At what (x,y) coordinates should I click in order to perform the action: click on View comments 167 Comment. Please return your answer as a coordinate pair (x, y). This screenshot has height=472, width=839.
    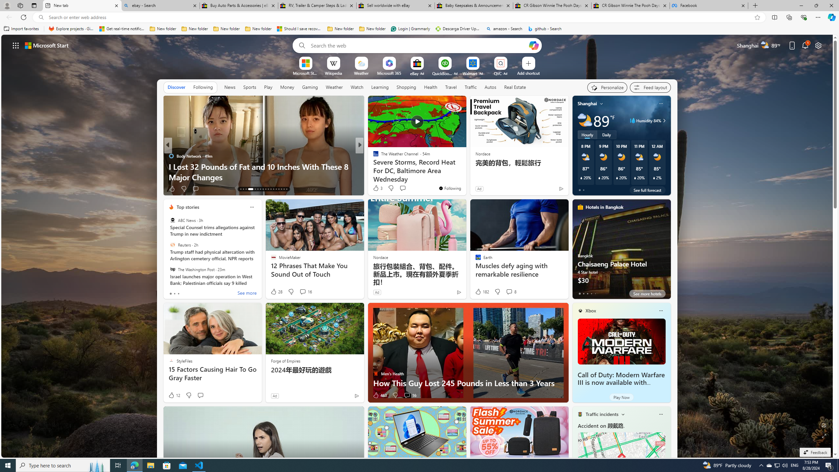
    Looking at the image, I should click on (405, 188).